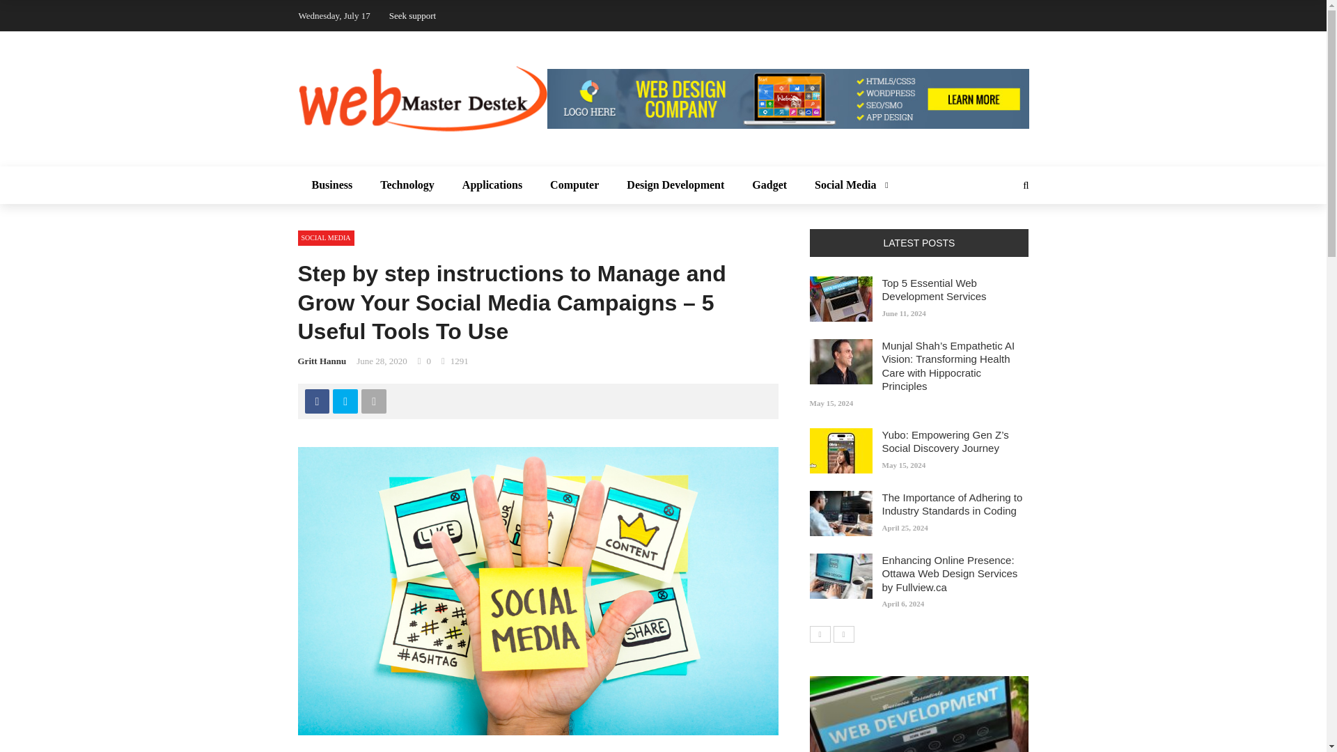 Image resolution: width=1337 pixels, height=752 pixels. I want to click on Design Development, so click(675, 185).